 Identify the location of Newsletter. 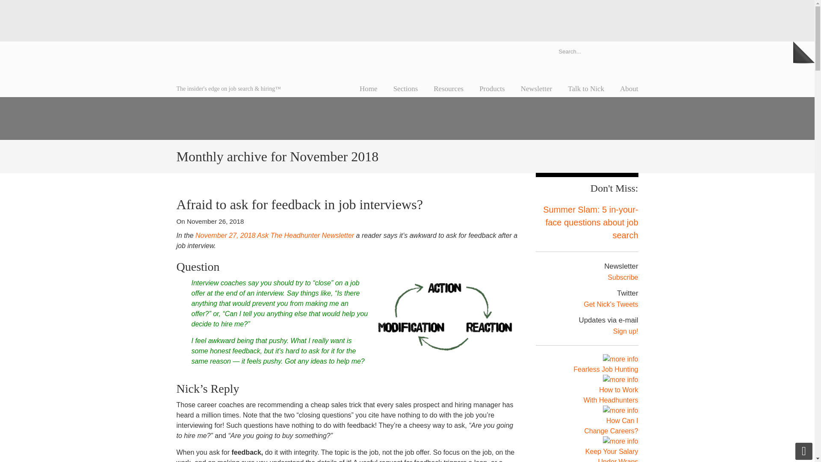
(536, 89).